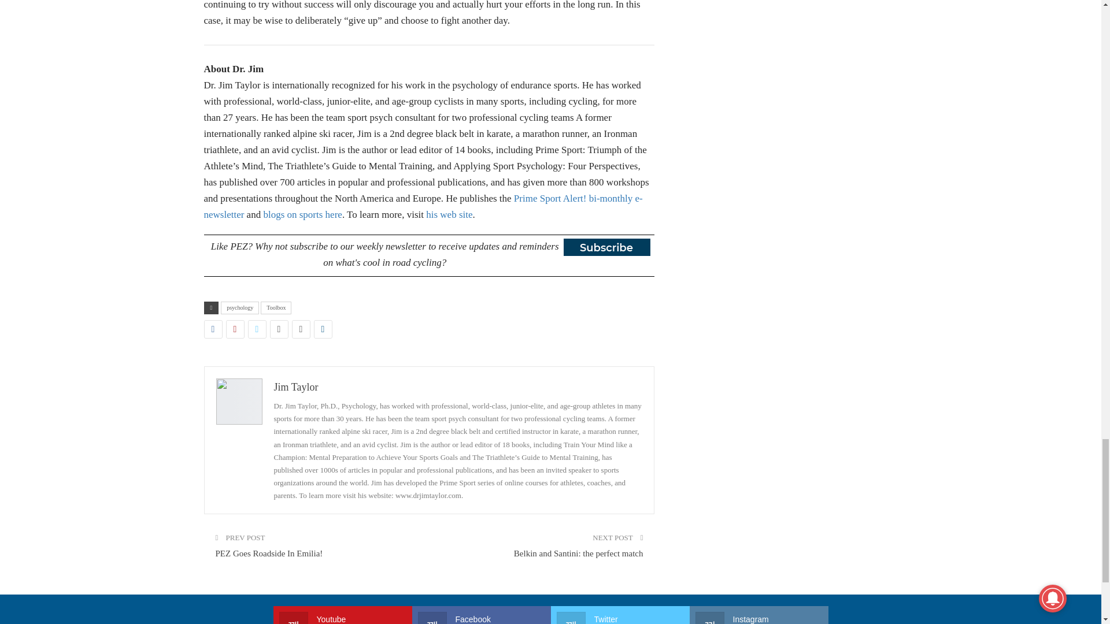  I want to click on Prime Sport Alert! bi-monthly e-newsletter, so click(423, 206).